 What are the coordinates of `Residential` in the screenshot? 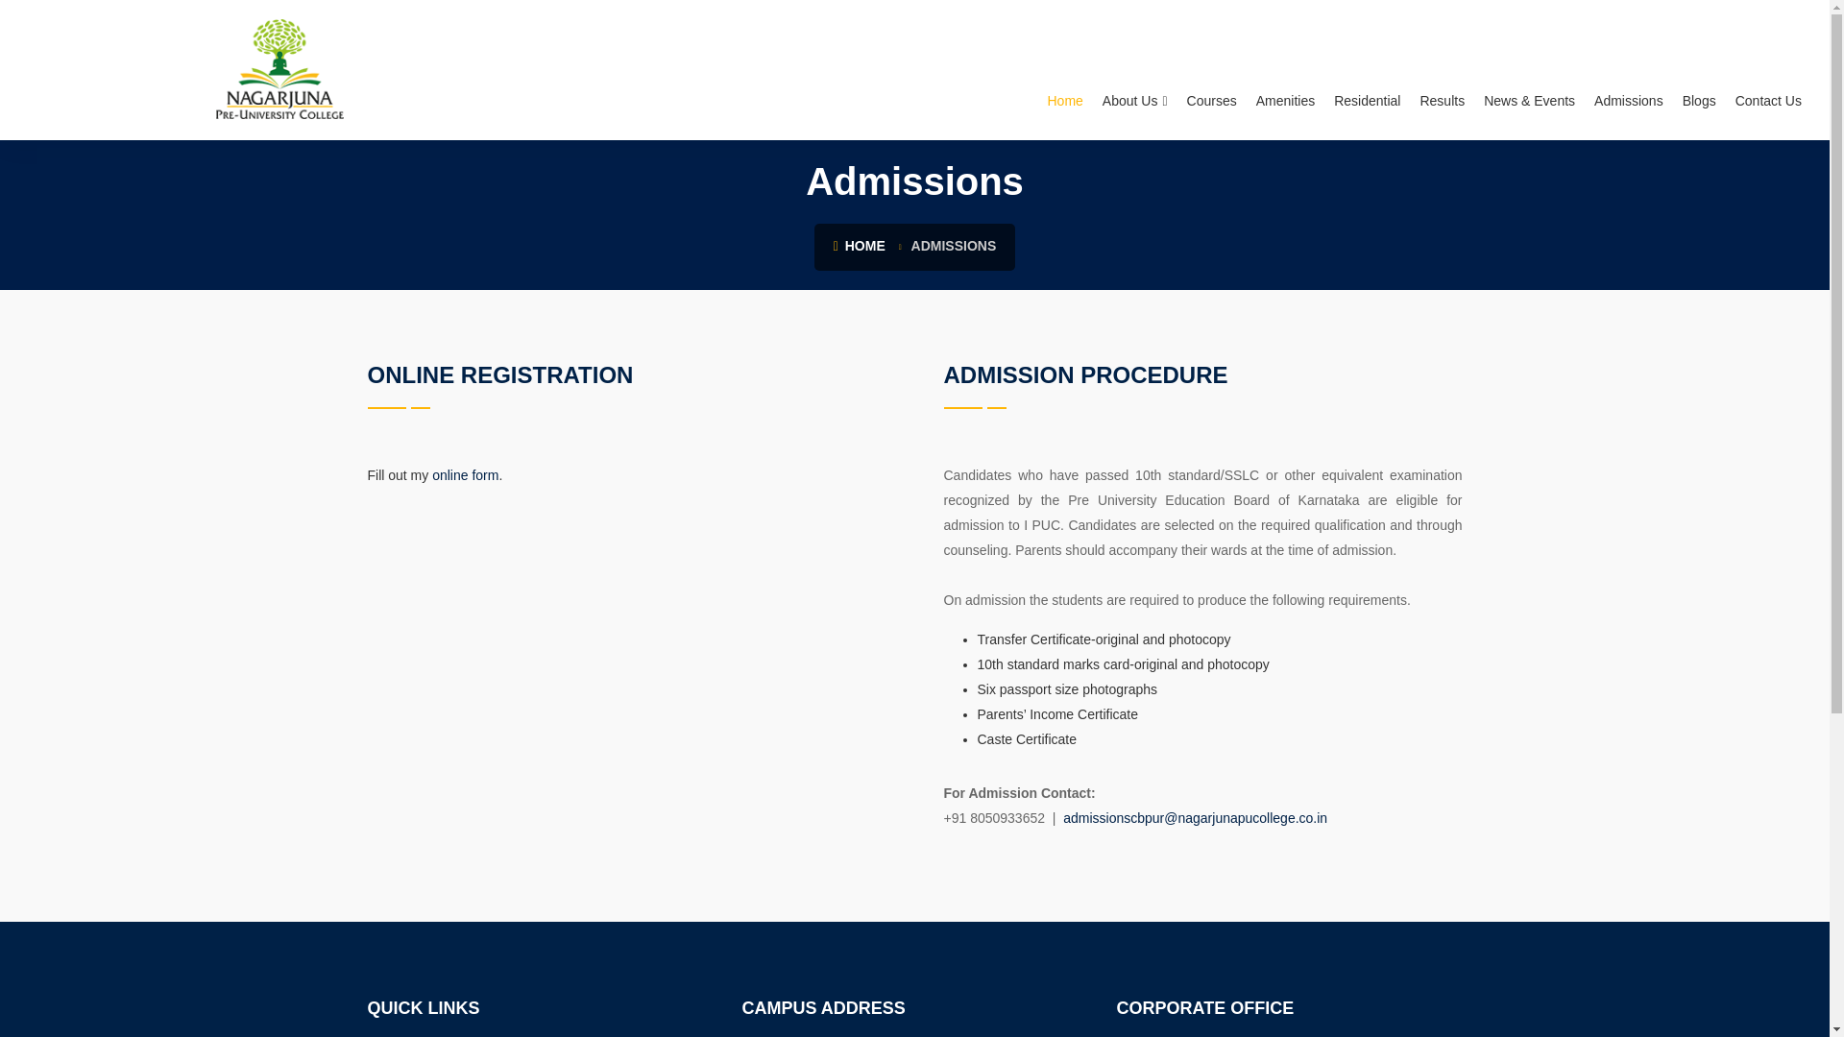 It's located at (1367, 69).